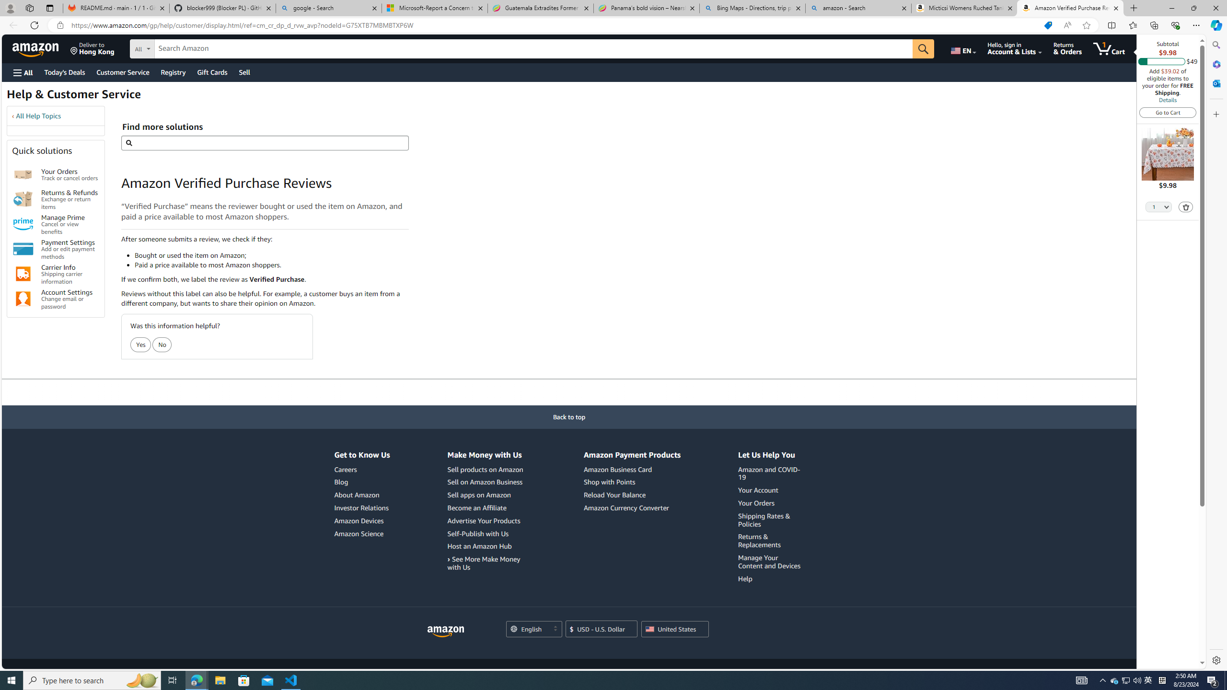 The width and height of the screenshot is (1227, 690). Describe the element at coordinates (771, 562) in the screenshot. I see `Manage Your Content and Devices` at that location.